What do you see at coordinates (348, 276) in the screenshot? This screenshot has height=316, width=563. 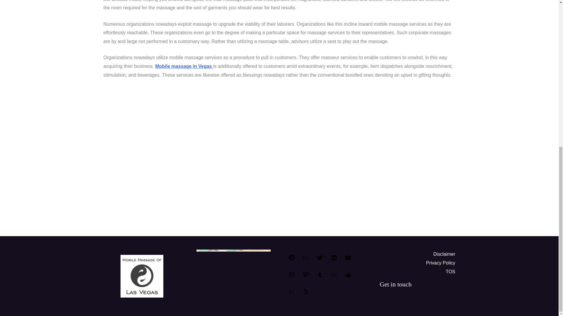 I see `Reddit` at bounding box center [348, 276].